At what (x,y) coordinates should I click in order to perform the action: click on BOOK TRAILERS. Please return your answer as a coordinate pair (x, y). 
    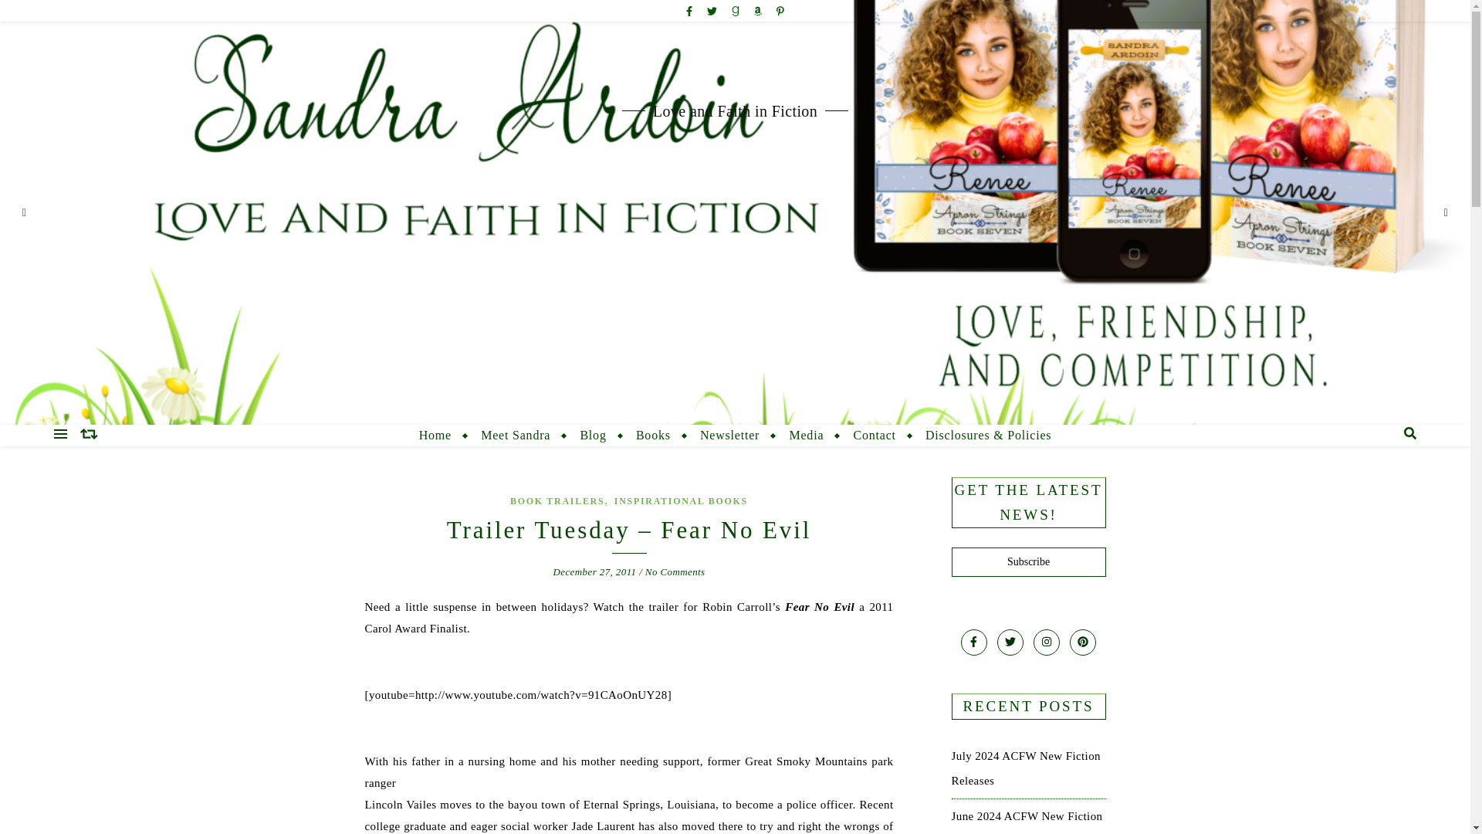
    Looking at the image, I should click on (557, 500).